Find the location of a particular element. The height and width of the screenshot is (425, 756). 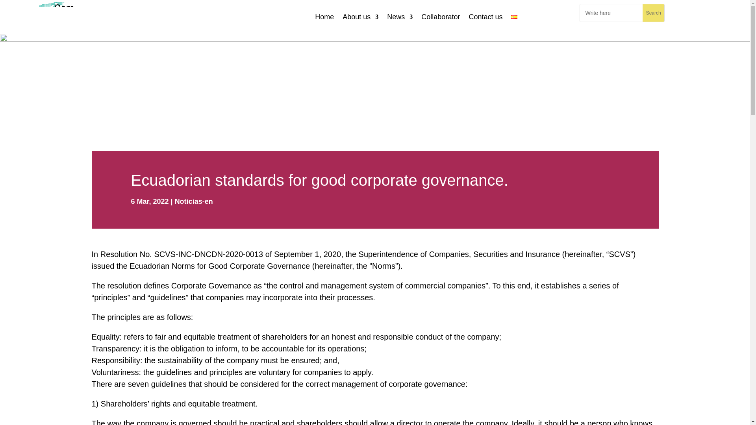

Search is located at coordinates (654, 13).